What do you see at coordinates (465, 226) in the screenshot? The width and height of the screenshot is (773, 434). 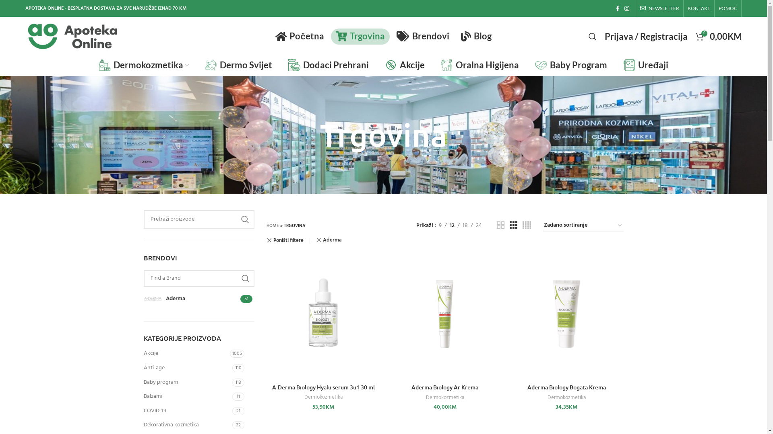 I see `18` at bounding box center [465, 226].